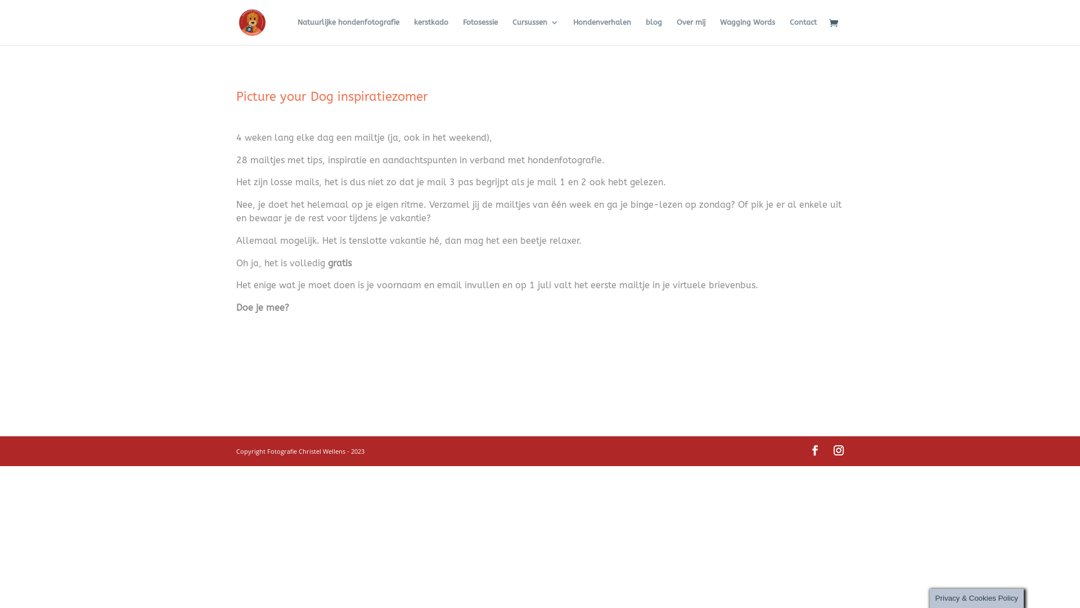 This screenshot has width=1080, height=608. What do you see at coordinates (431, 32) in the screenshot?
I see `kerstkado` at bounding box center [431, 32].